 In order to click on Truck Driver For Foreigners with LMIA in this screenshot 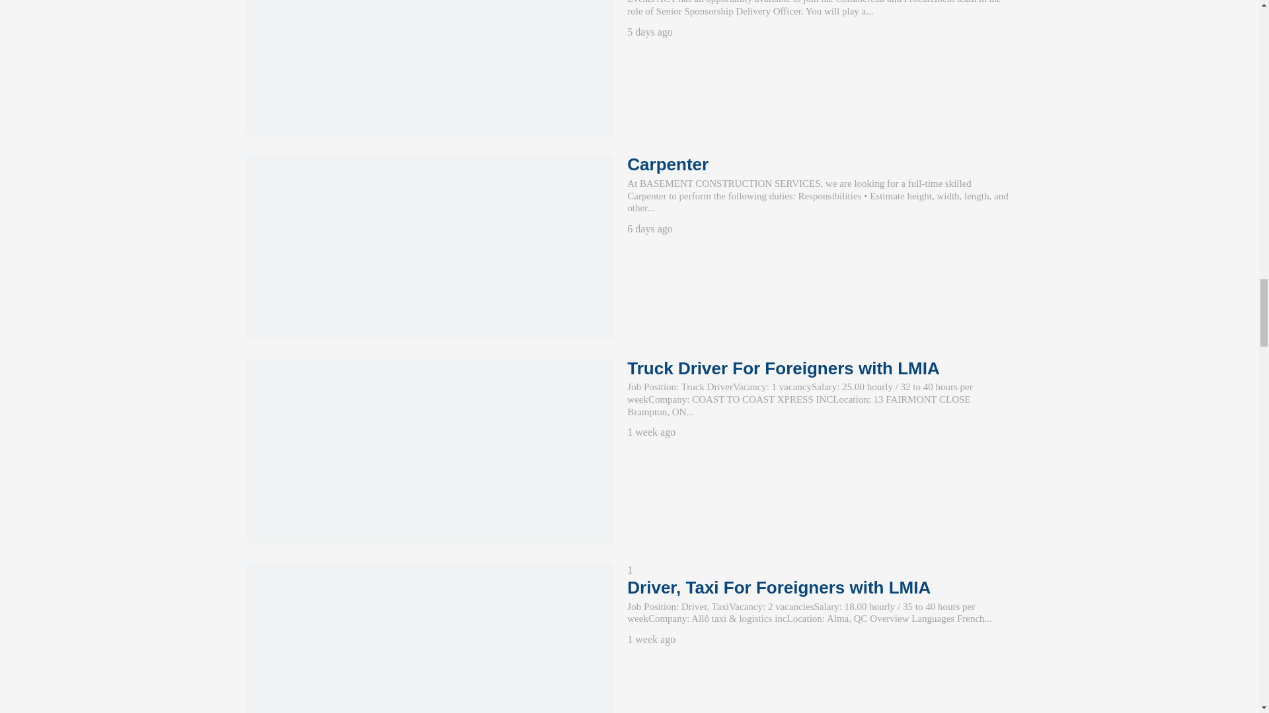, I will do `click(430, 450)`.